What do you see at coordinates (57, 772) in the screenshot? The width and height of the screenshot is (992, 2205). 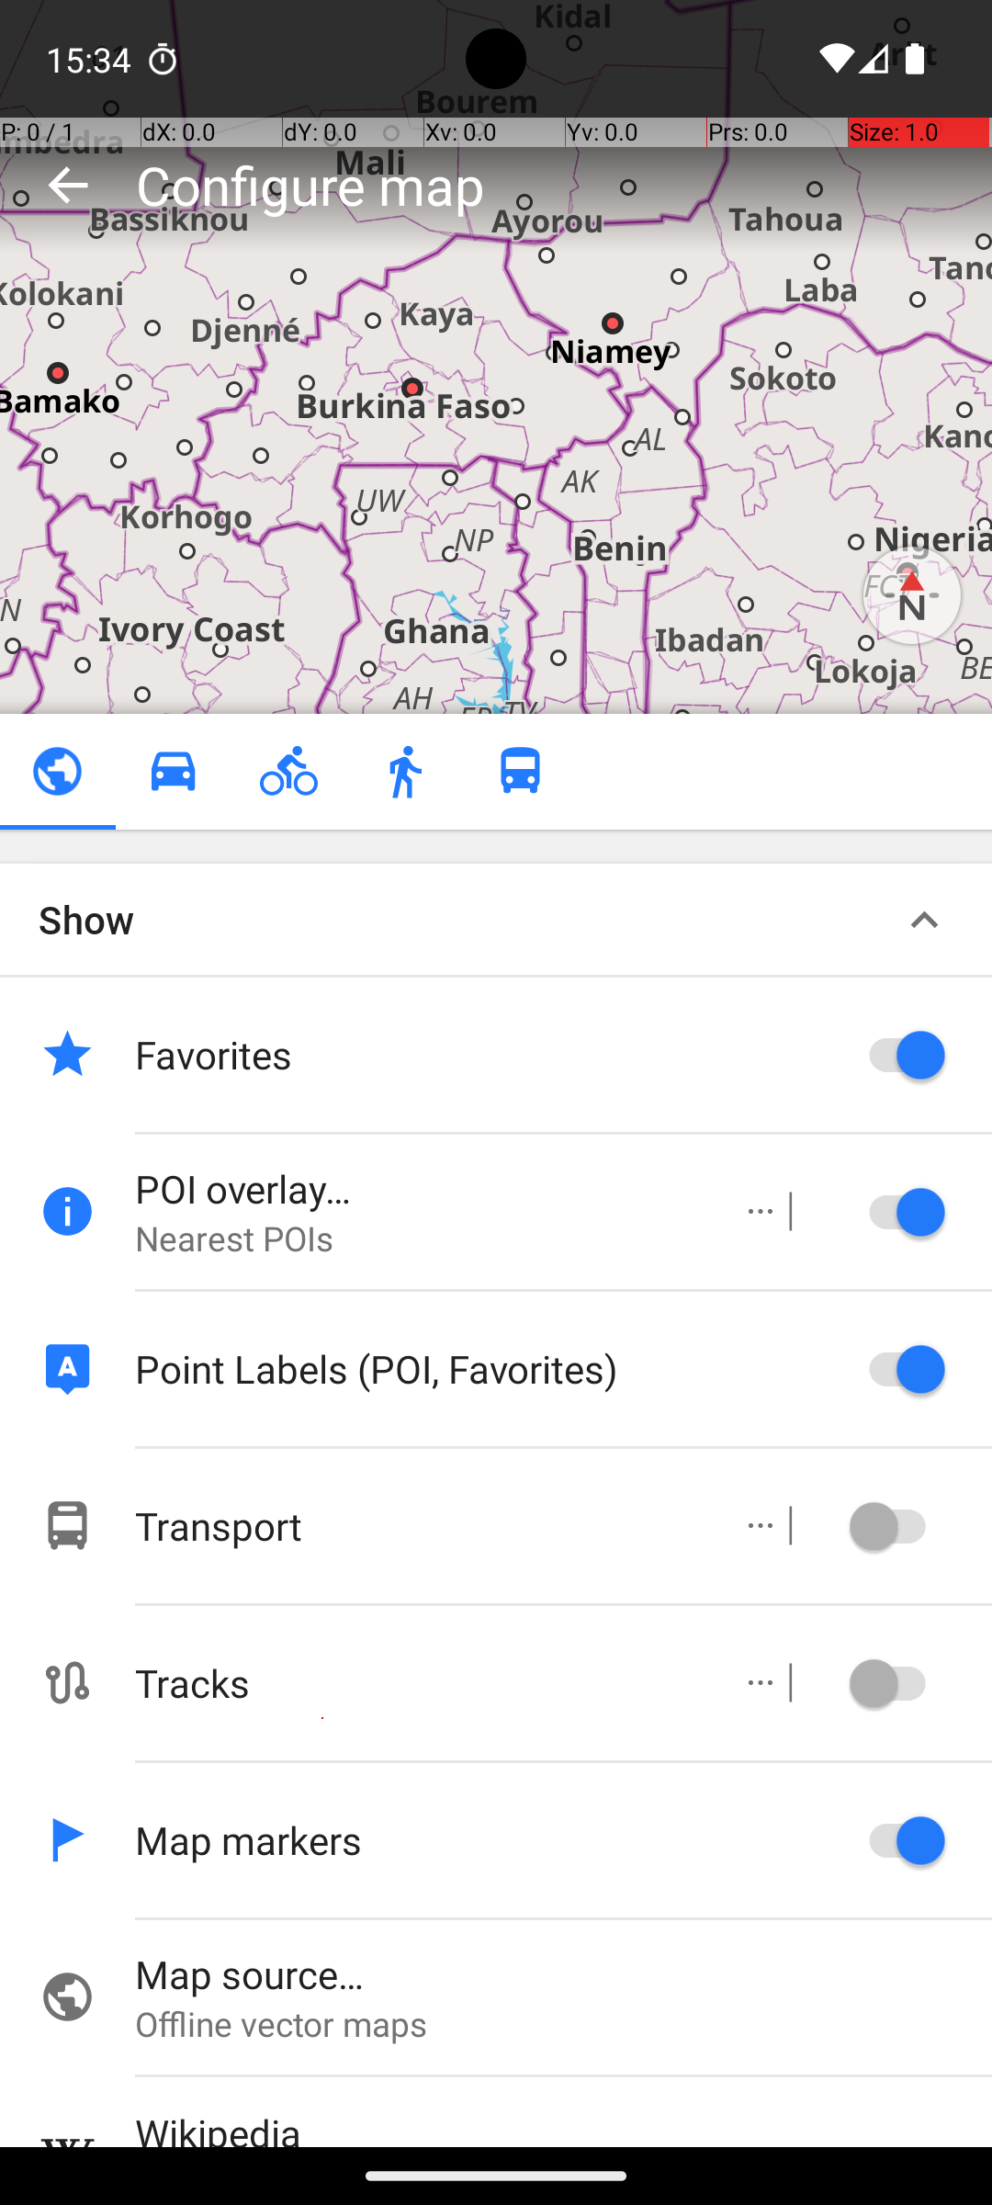 I see `Browse map checked` at bounding box center [57, 772].